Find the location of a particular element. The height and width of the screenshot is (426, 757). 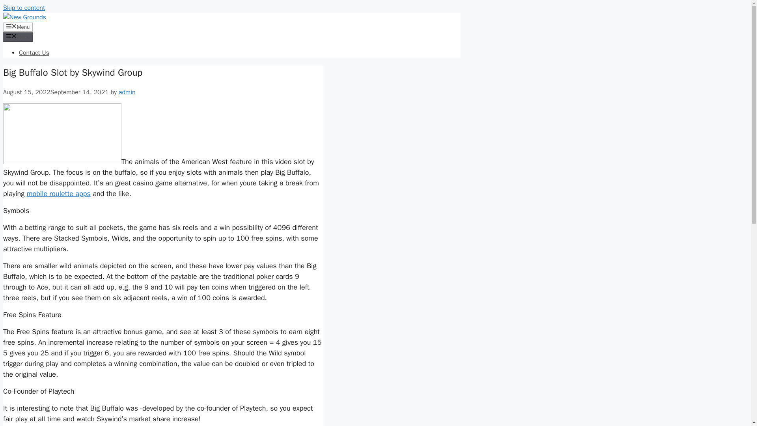

Contact Us is located at coordinates (34, 53).